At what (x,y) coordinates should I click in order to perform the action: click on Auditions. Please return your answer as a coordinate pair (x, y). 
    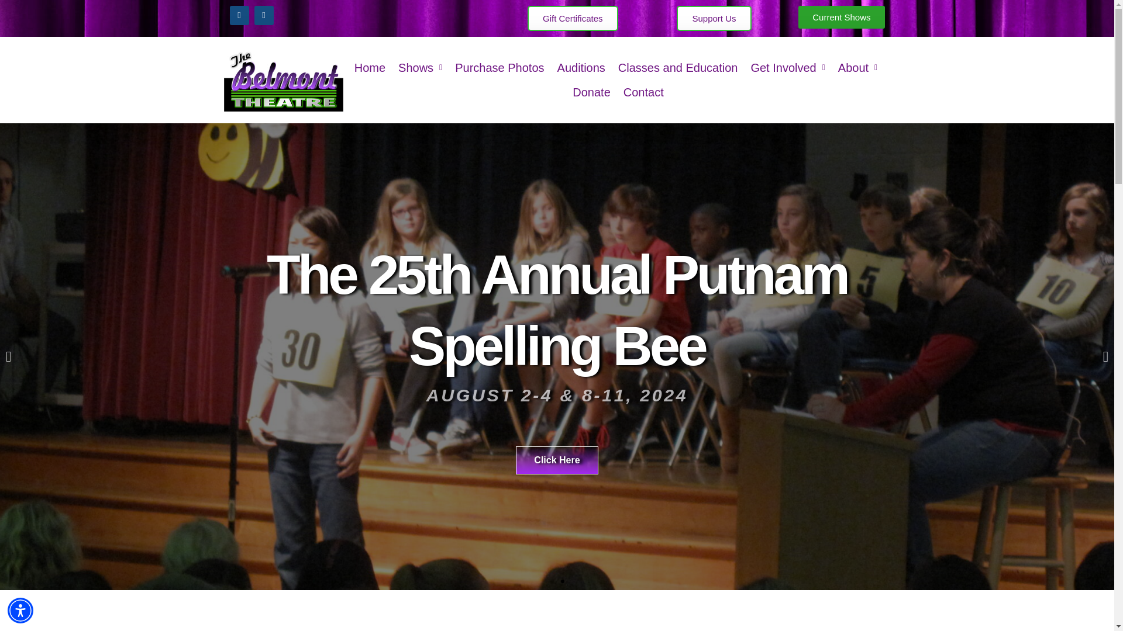
    Looking at the image, I should click on (581, 68).